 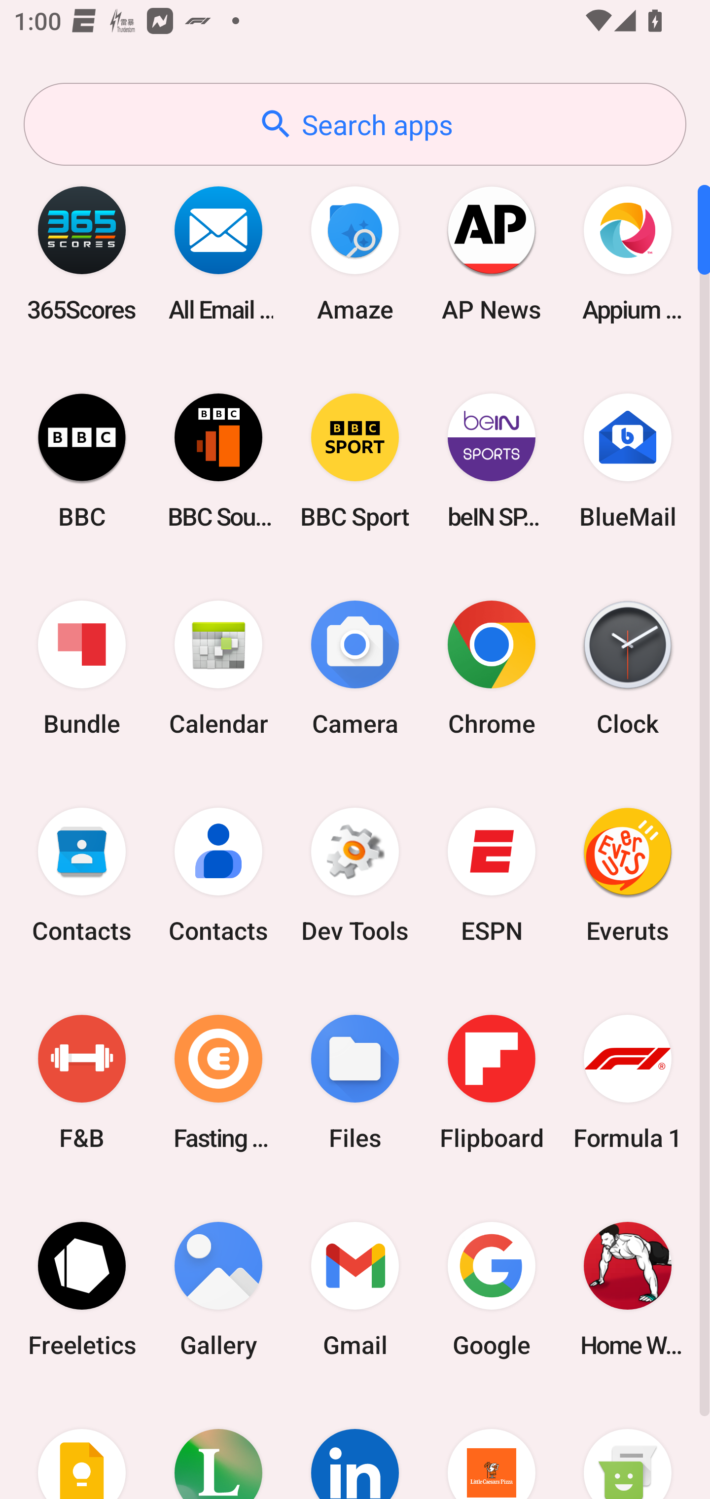 What do you see at coordinates (218, 253) in the screenshot?
I see `All Email Connect` at bounding box center [218, 253].